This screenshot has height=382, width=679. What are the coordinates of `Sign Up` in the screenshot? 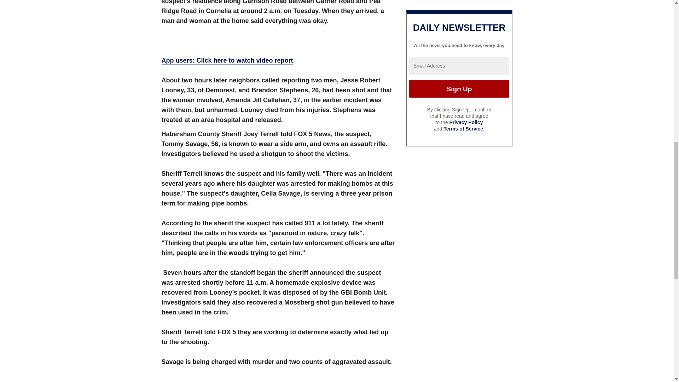 It's located at (459, 88).